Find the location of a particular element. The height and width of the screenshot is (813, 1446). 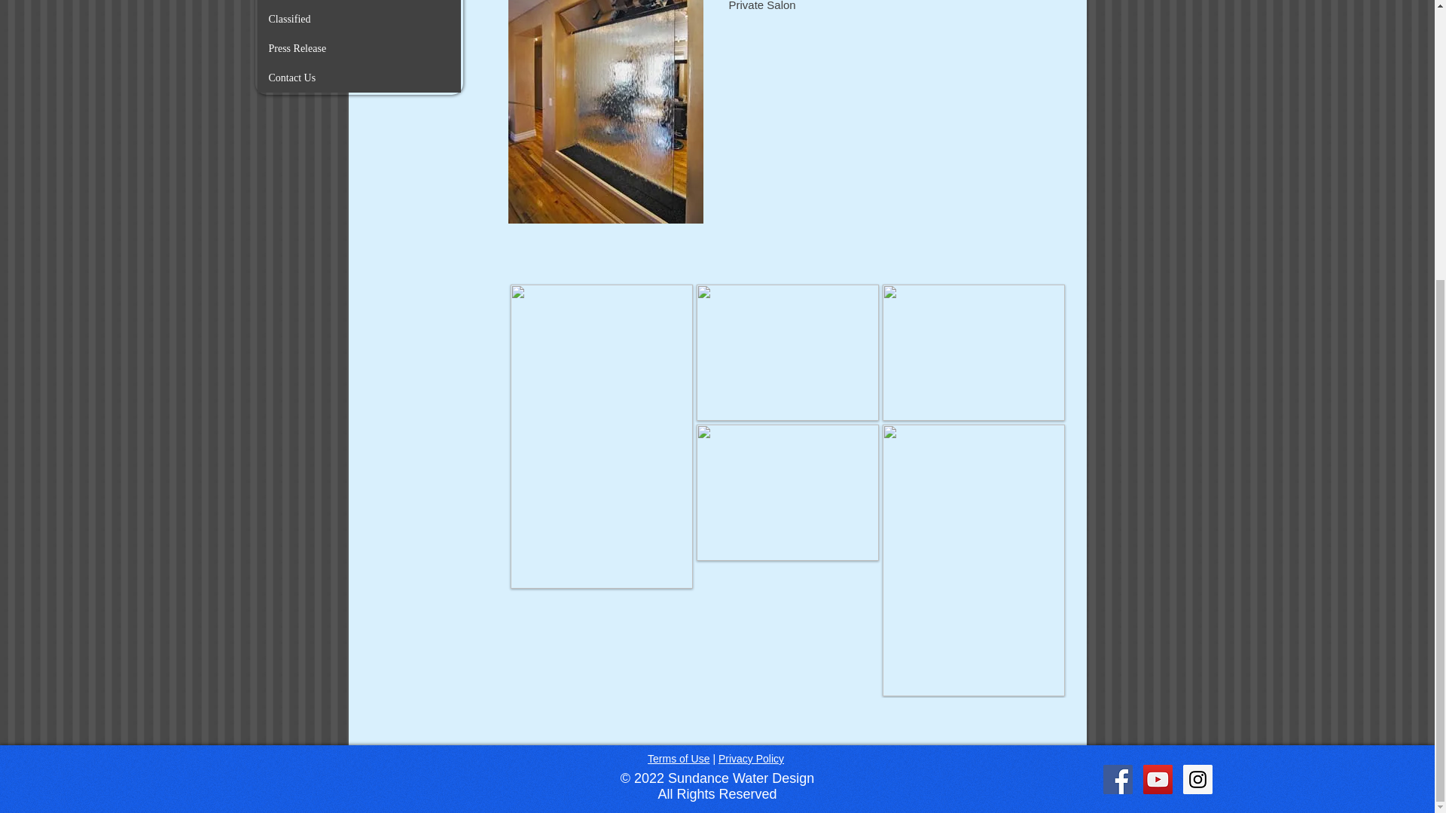

Terms of Use is located at coordinates (679, 759).